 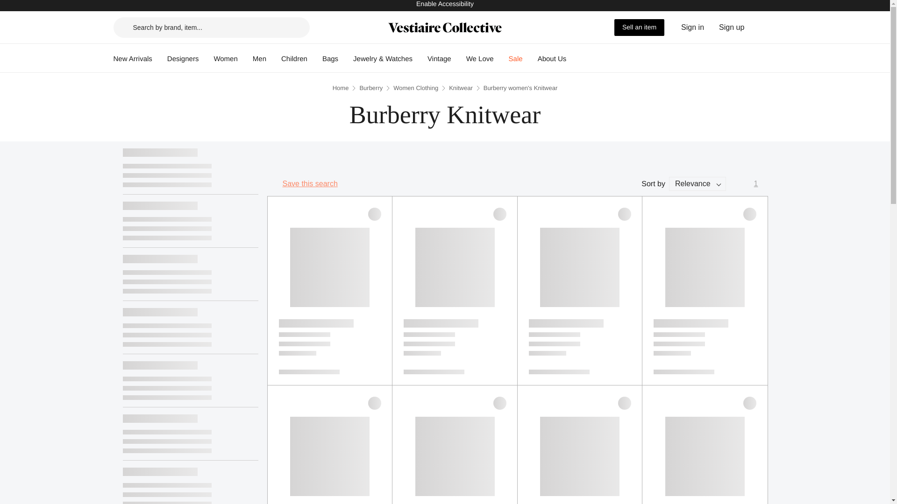 What do you see at coordinates (294, 59) in the screenshot?
I see `Children` at bounding box center [294, 59].